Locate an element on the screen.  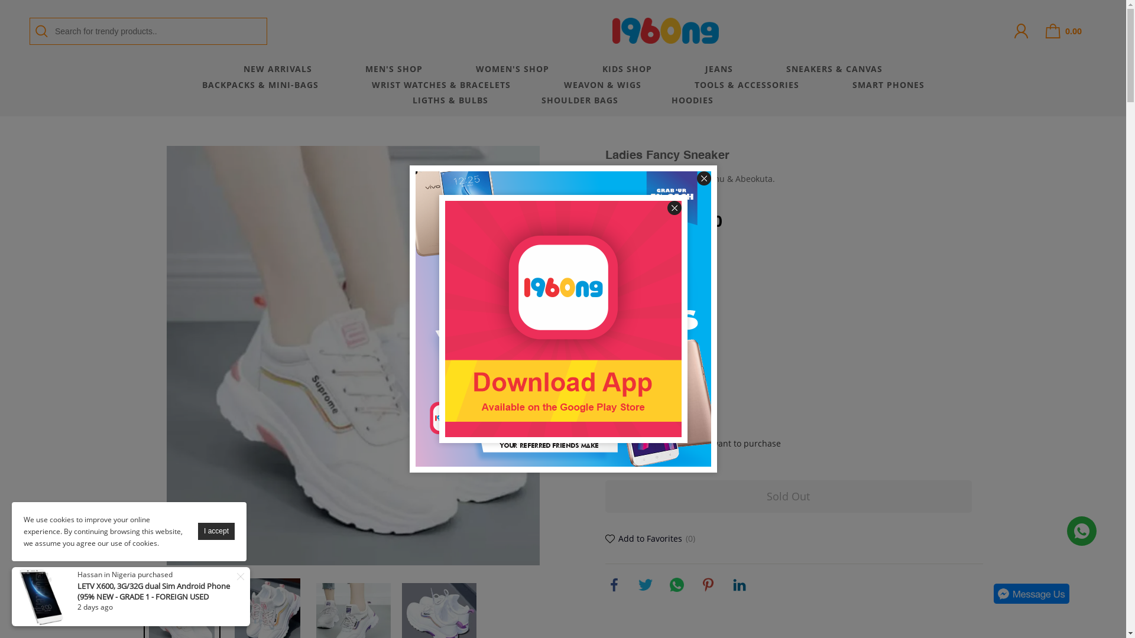
0.00 is located at coordinates (1064, 30).